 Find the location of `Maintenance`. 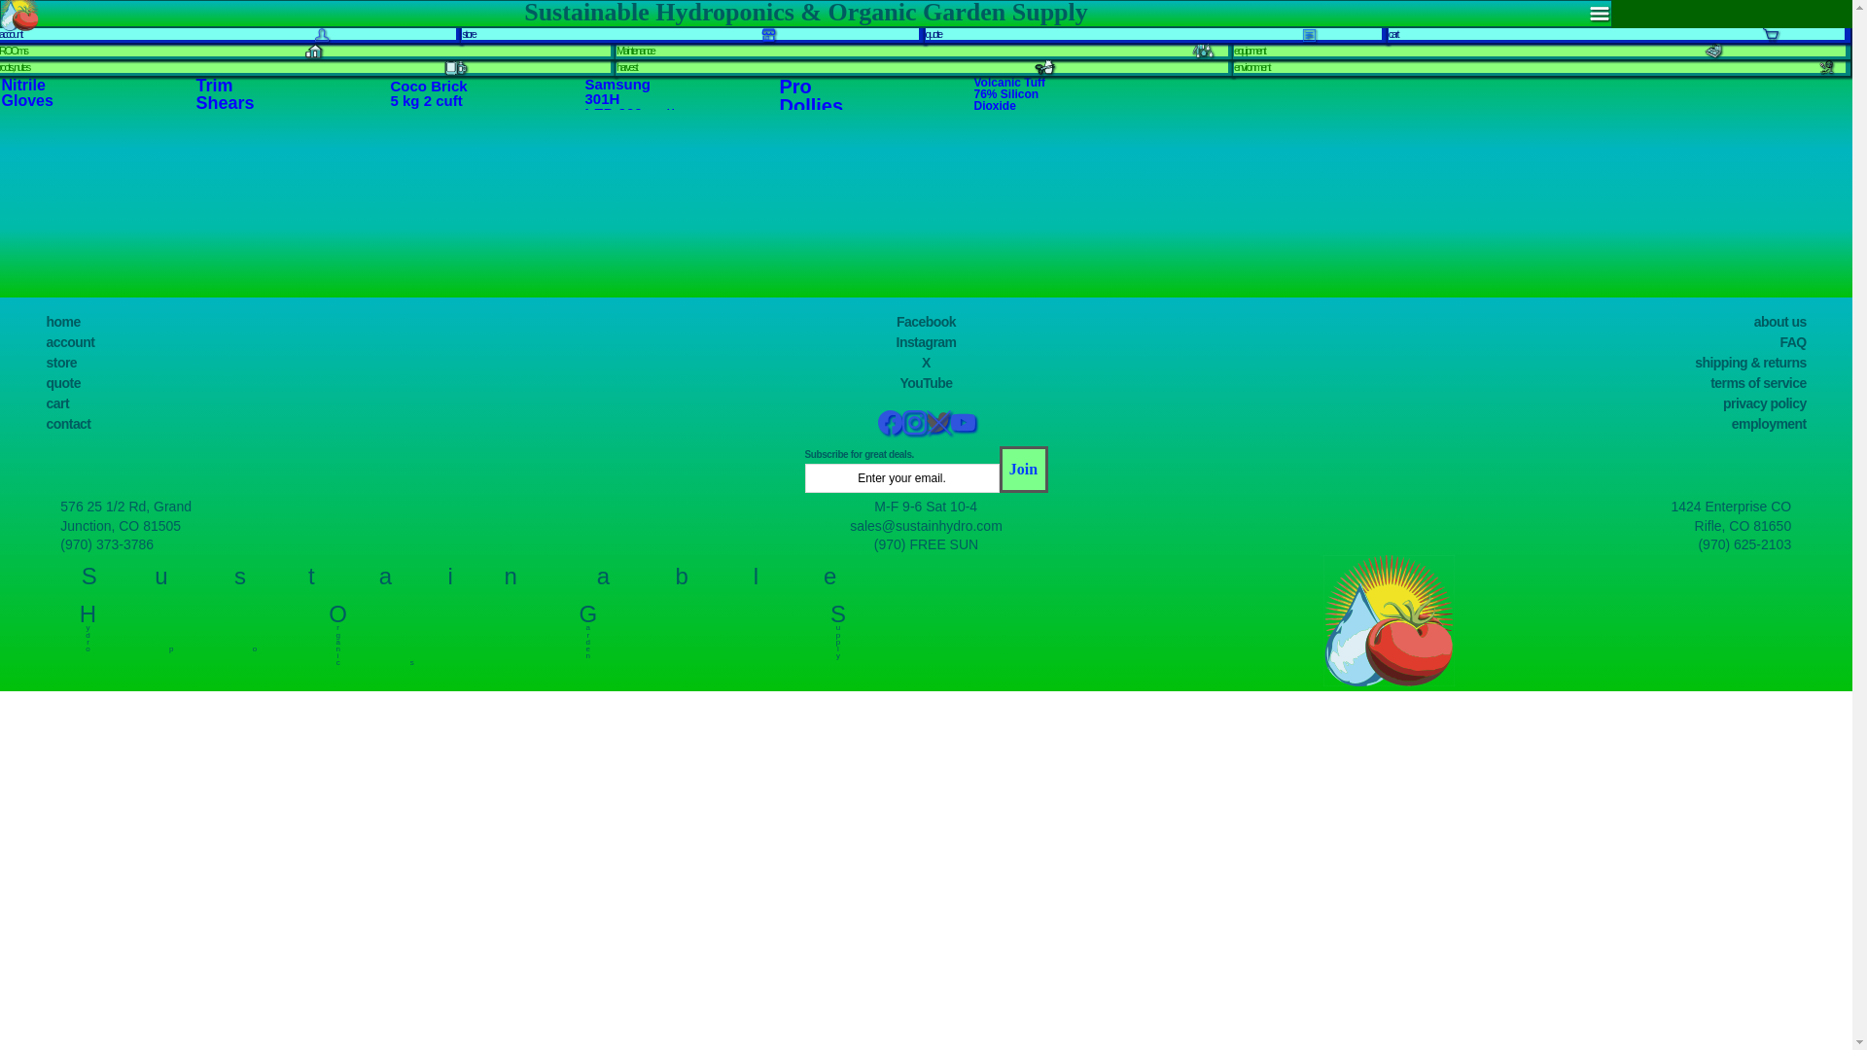

Maintenance is located at coordinates (635, 51).